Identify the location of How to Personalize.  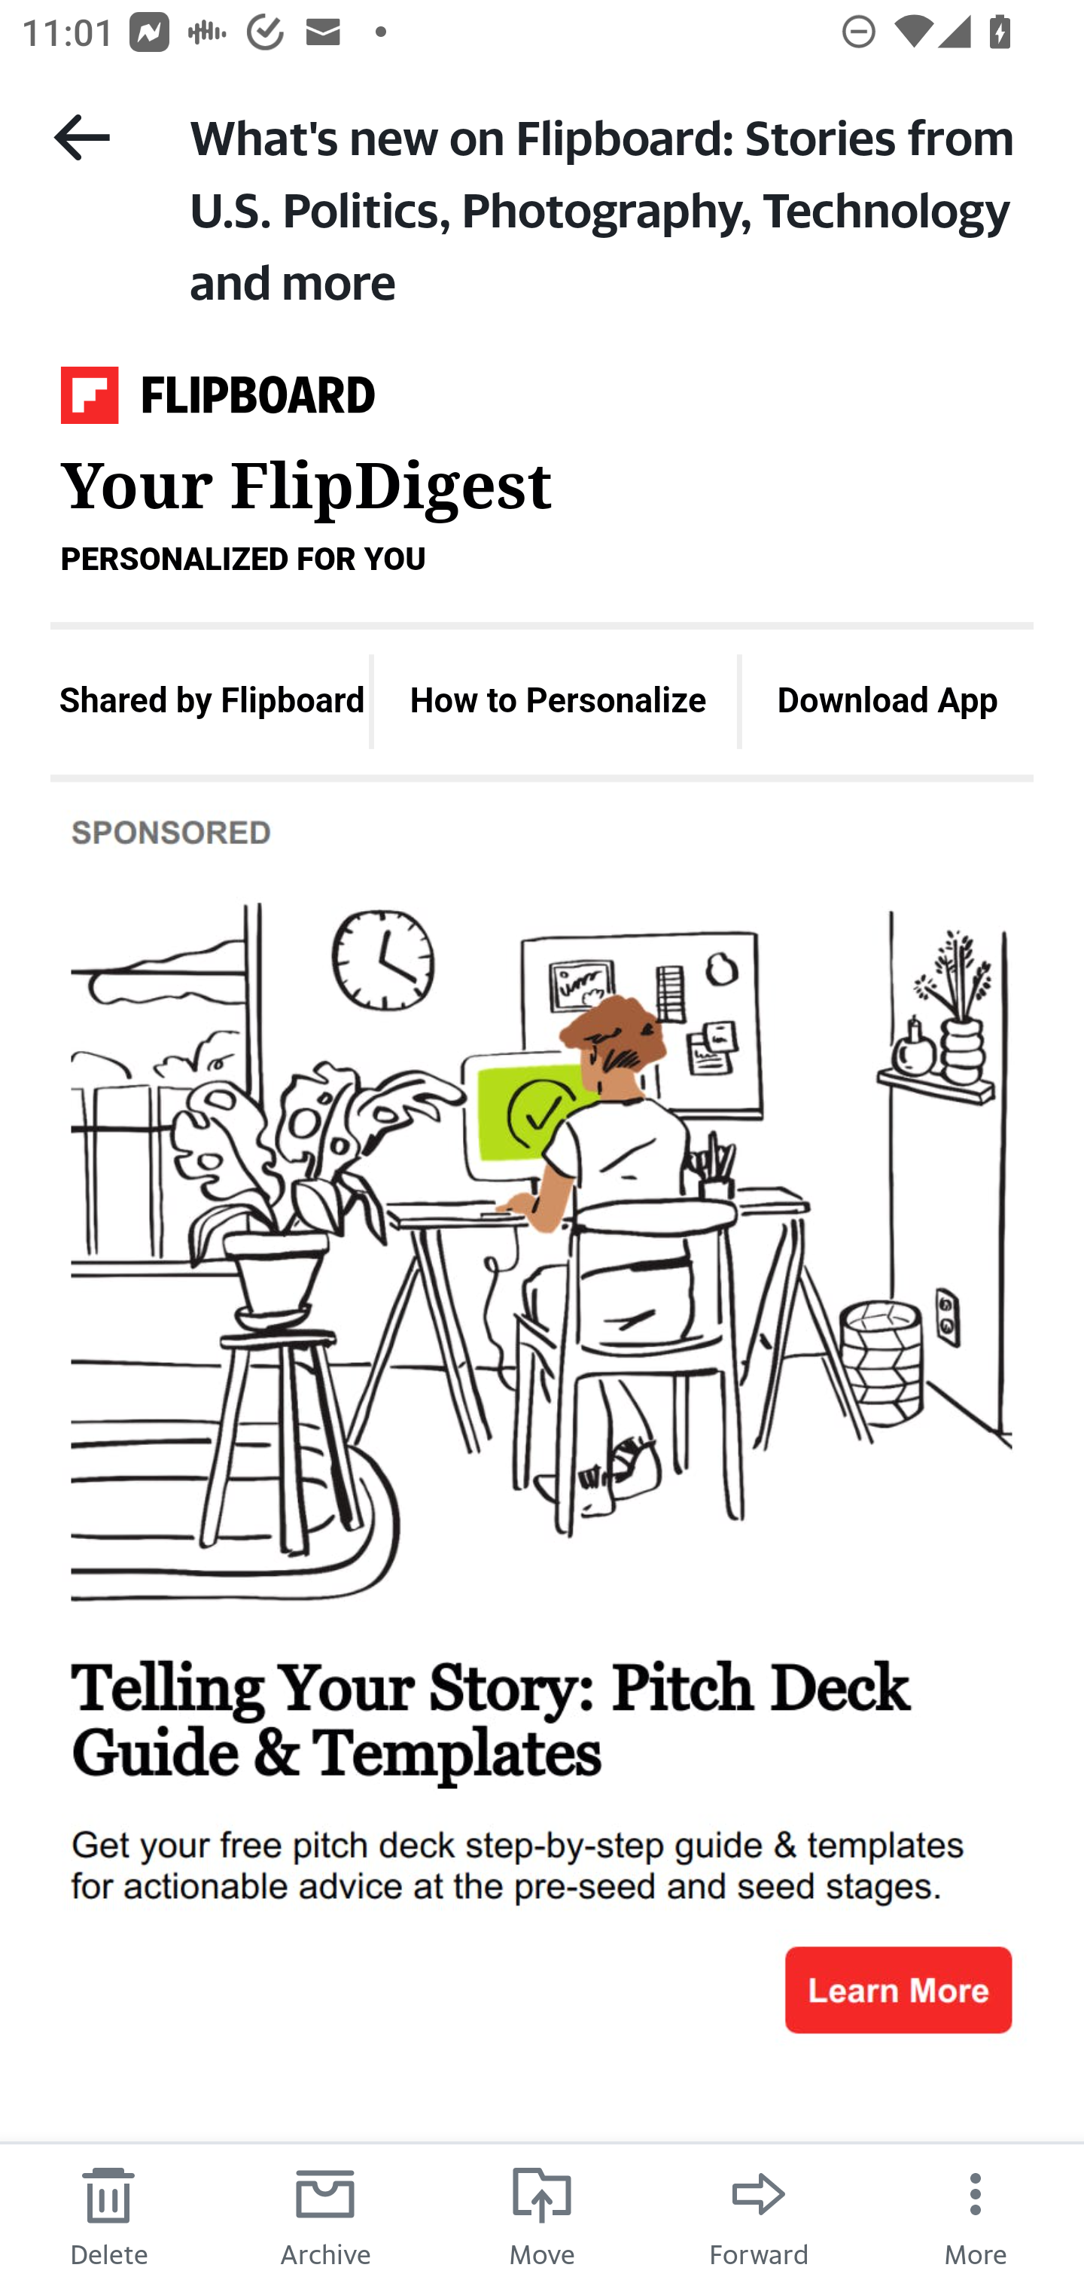
(557, 700).